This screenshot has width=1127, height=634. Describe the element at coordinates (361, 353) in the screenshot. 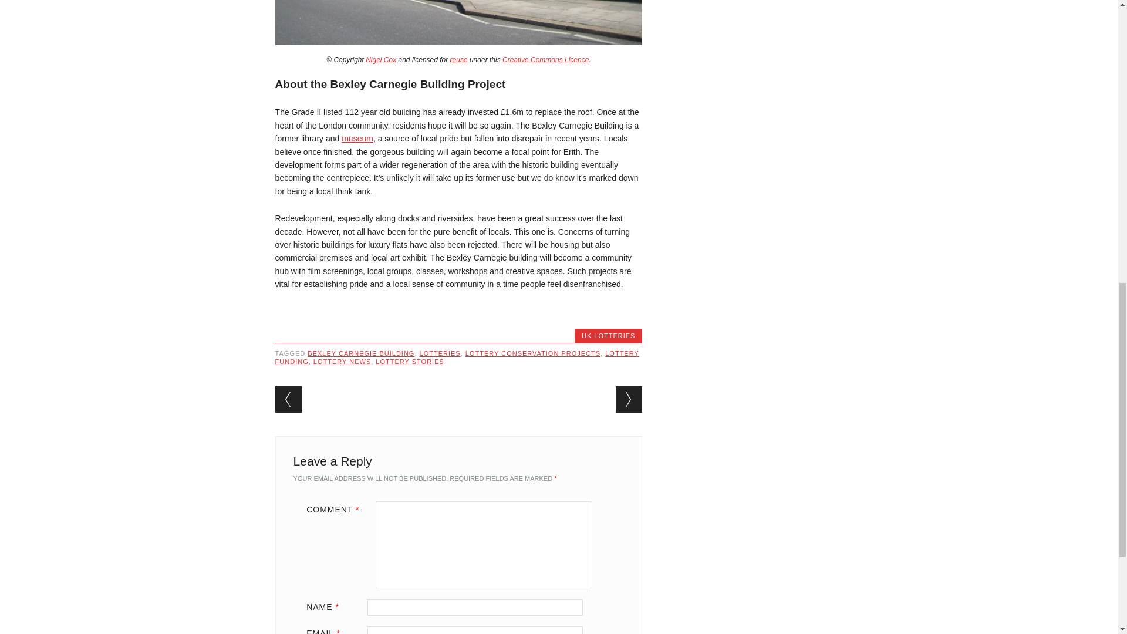

I see `BEXLEY CARNEGIE BUILDING` at that location.